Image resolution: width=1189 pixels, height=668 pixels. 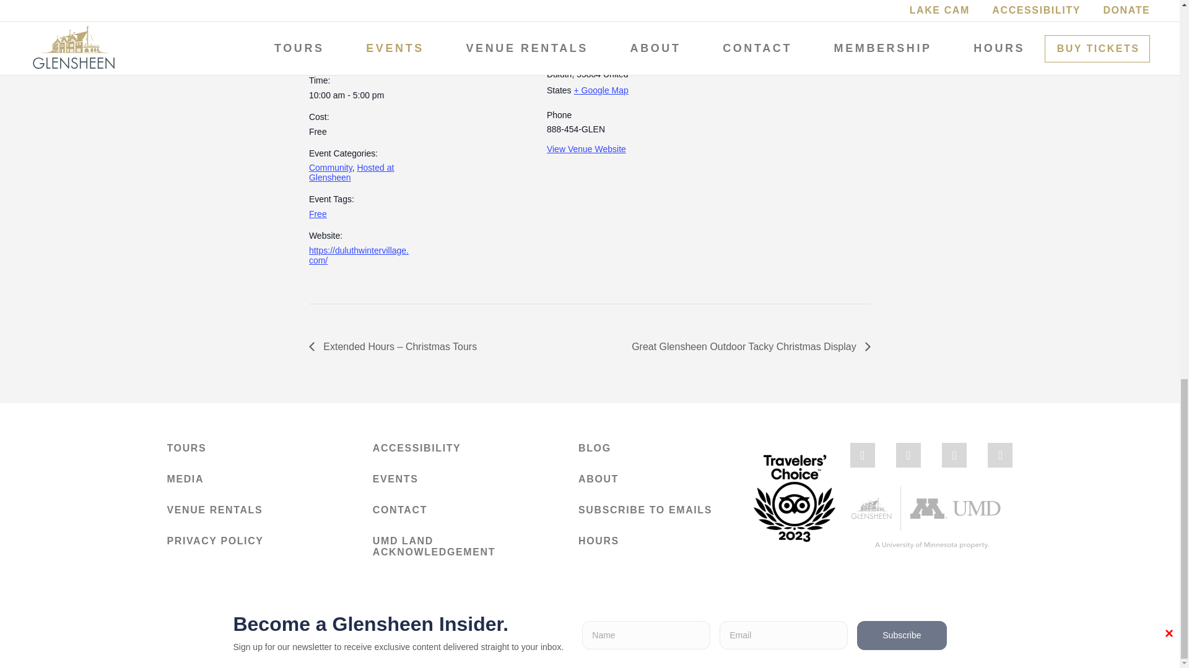 I want to click on Follow Glensheen on Facebook, so click(x=862, y=455).